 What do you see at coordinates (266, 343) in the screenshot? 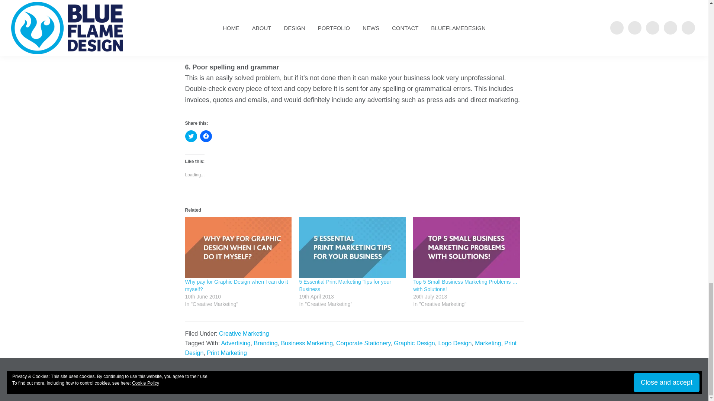
I see `Branding` at bounding box center [266, 343].